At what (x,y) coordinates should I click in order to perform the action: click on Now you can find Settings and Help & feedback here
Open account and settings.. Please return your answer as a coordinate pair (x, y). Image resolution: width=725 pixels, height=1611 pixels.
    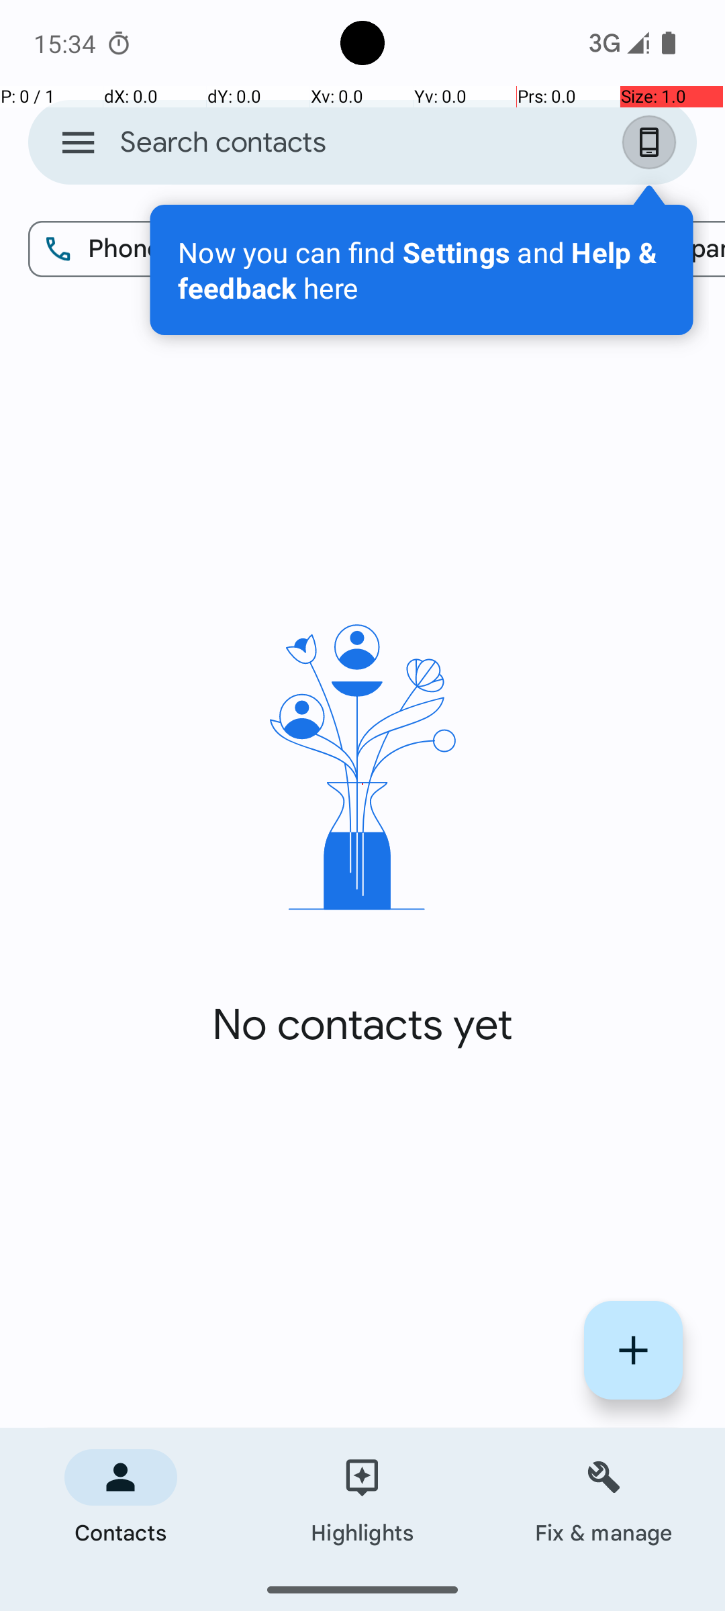
    Looking at the image, I should click on (422, 270).